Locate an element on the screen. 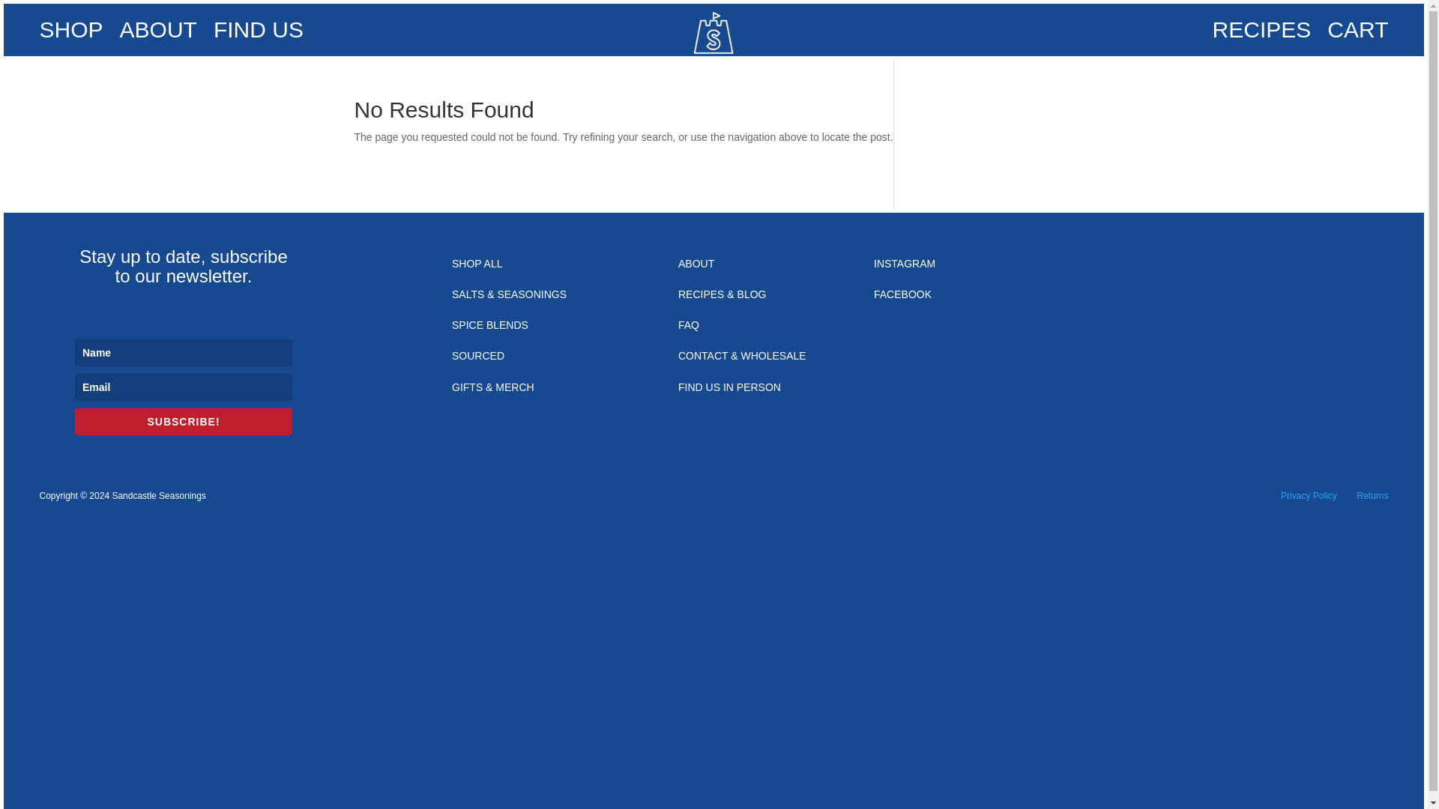 Image resolution: width=1439 pixels, height=809 pixels. SHOP ALL is located at coordinates (477, 267).